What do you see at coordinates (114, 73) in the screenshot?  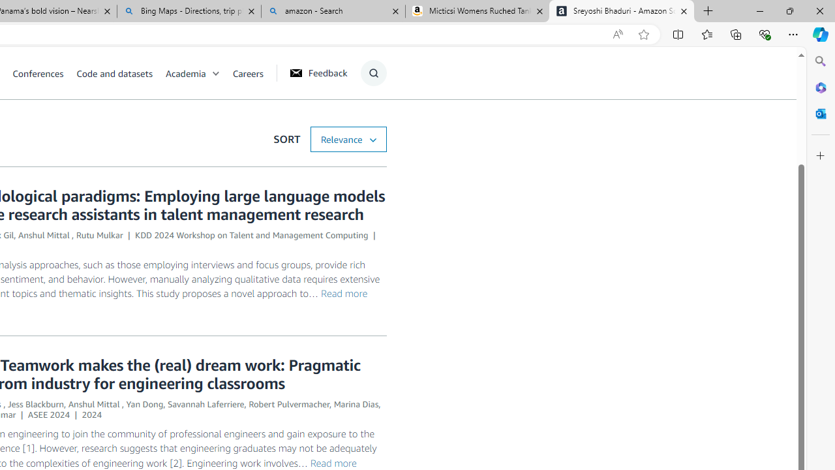 I see `Code and datasets` at bounding box center [114, 73].